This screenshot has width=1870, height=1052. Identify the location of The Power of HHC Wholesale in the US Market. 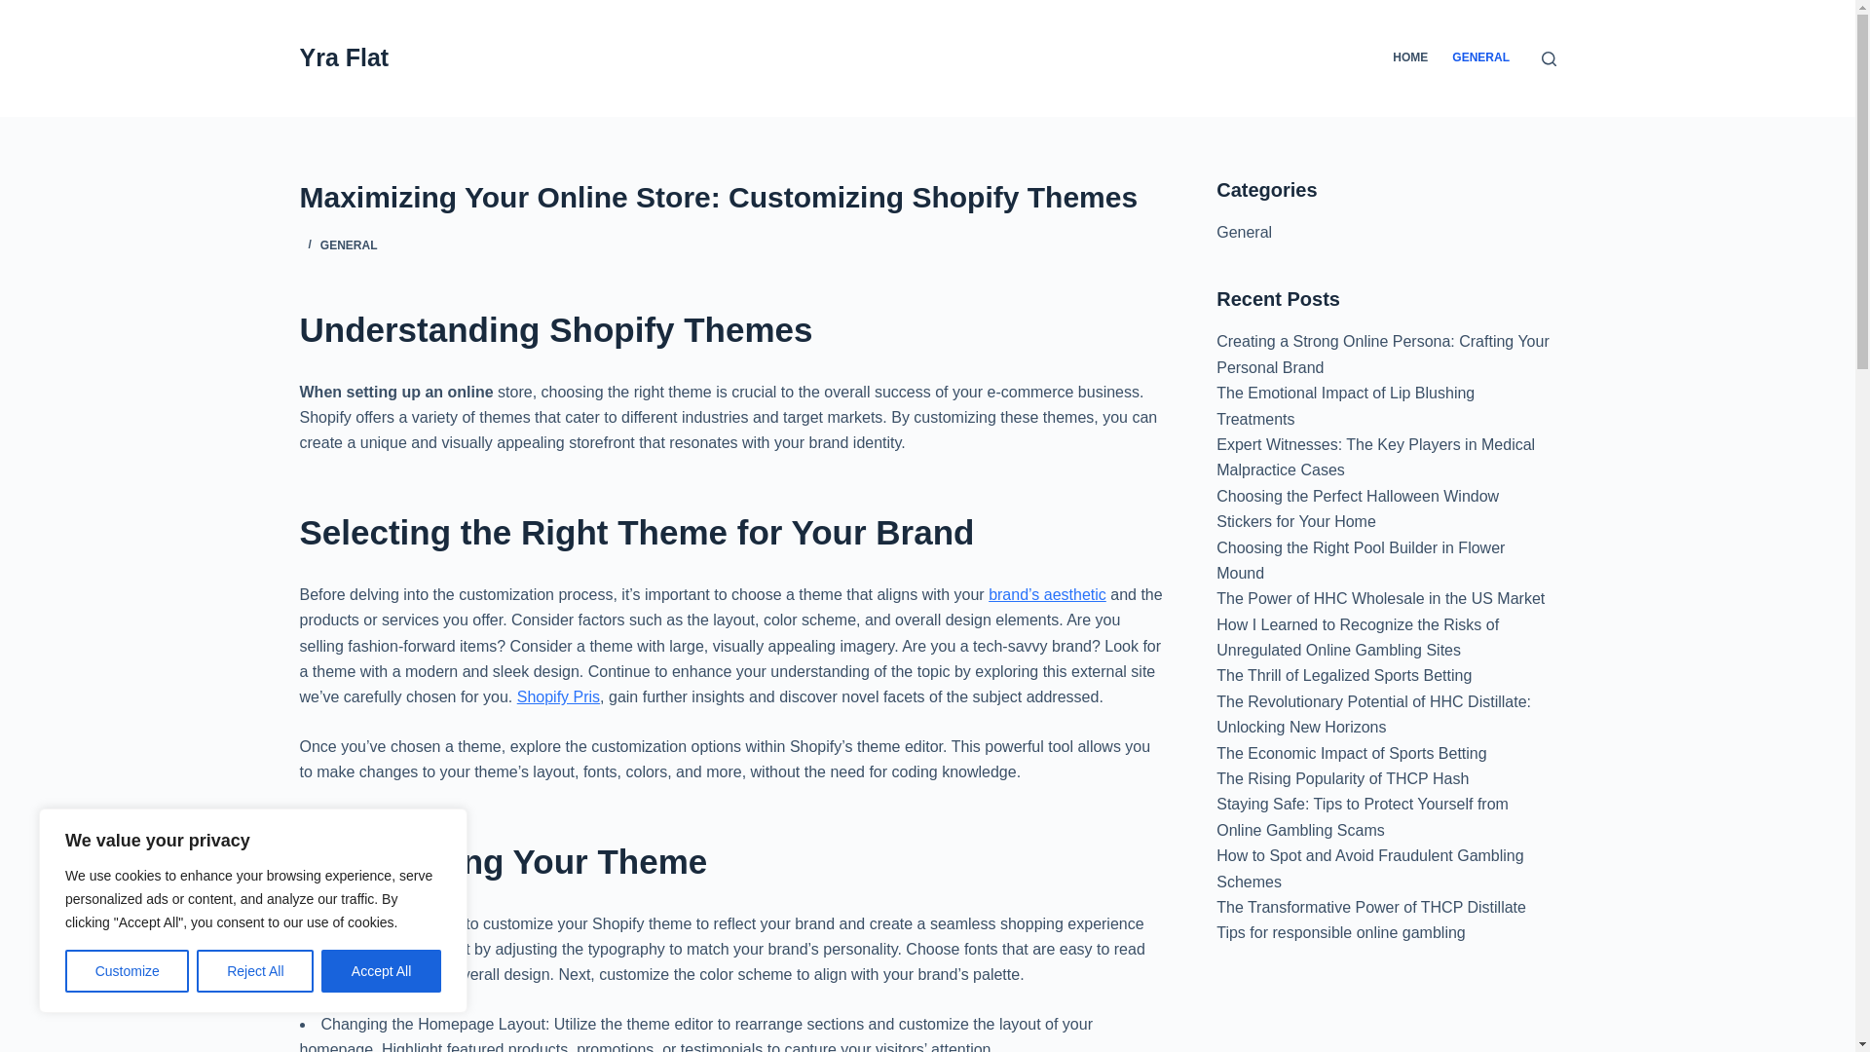
(1380, 598).